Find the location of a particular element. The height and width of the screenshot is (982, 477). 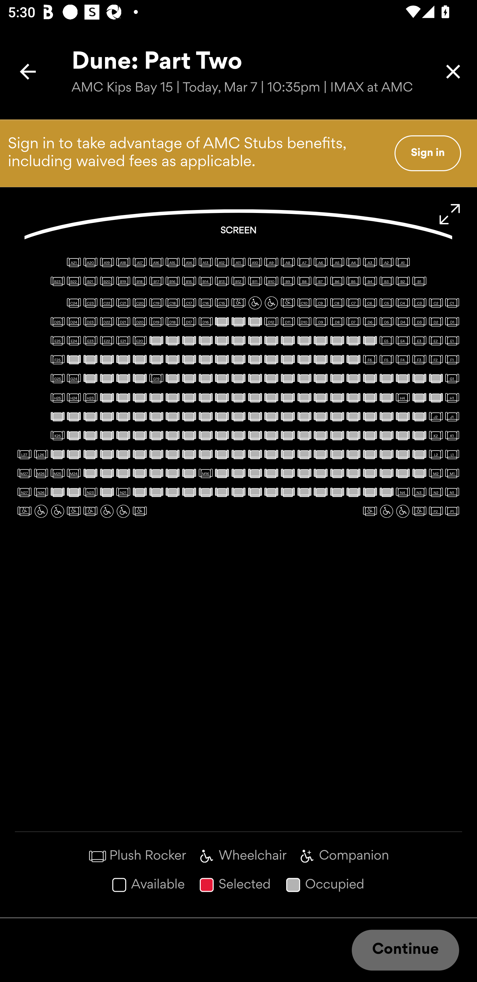

N26, Regular seat, available is located at coordinates (41, 492).